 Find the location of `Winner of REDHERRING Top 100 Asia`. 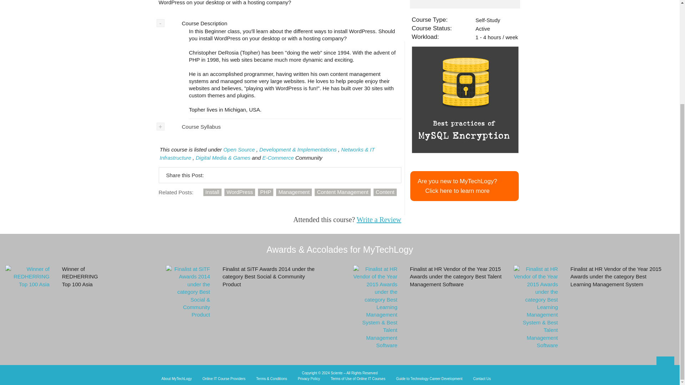

Winner of REDHERRING Top 100 Asia is located at coordinates (27, 277).